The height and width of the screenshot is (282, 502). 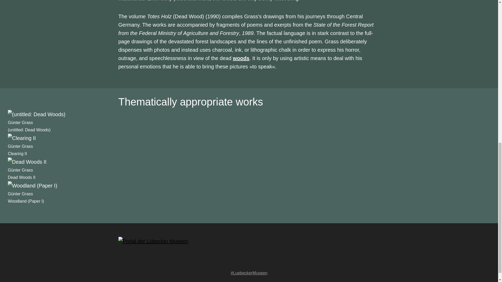 What do you see at coordinates (241, 58) in the screenshot?
I see `woods` at bounding box center [241, 58].